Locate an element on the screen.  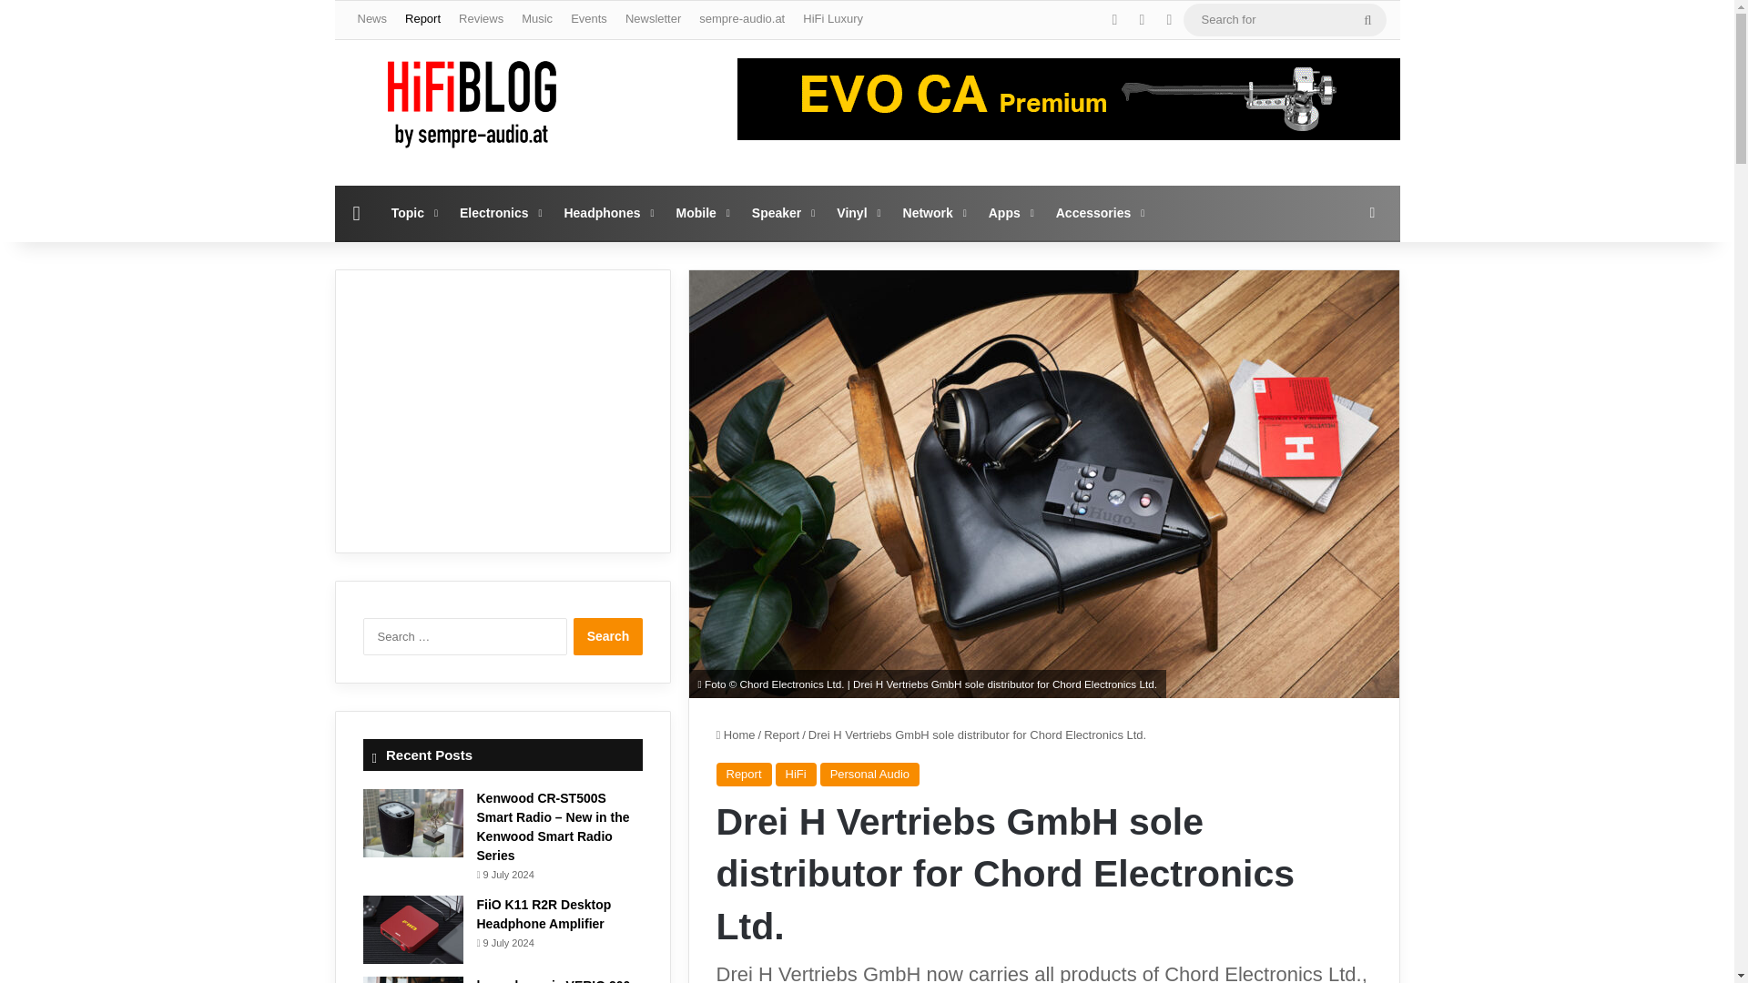
Music is located at coordinates (536, 19).